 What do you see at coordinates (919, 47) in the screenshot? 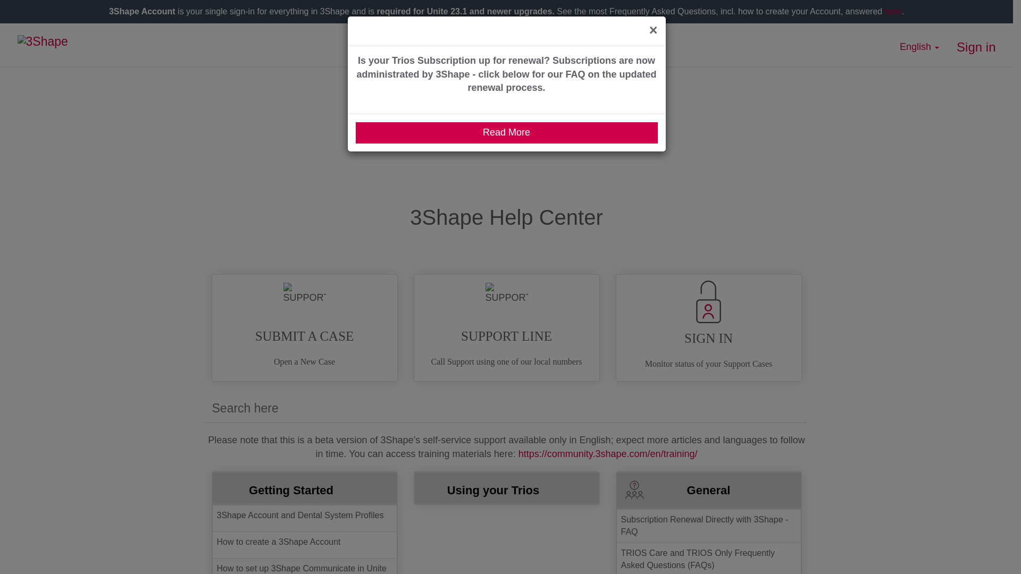
I see `English` at bounding box center [919, 47].